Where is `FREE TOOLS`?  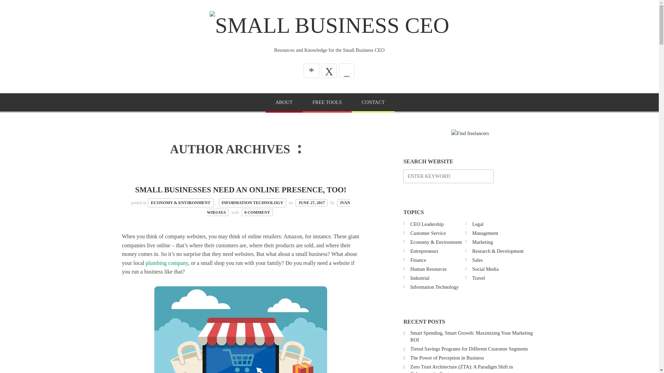 FREE TOOLS is located at coordinates (327, 103).